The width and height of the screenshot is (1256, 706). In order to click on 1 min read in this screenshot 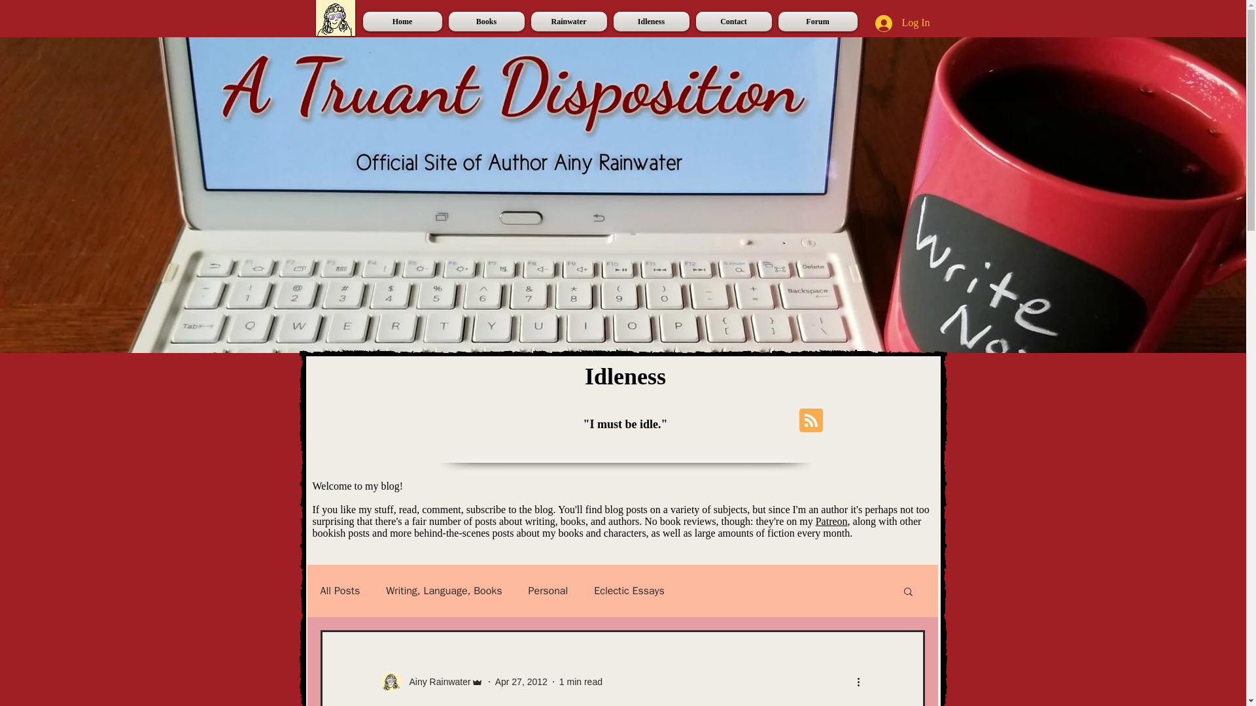, I will do `click(581, 681)`.